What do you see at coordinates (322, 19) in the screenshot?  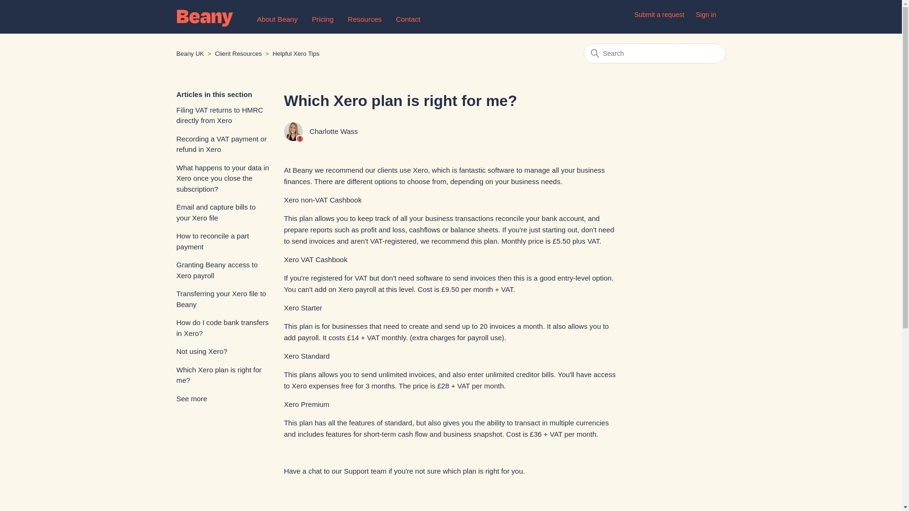 I see `Pricing` at bounding box center [322, 19].